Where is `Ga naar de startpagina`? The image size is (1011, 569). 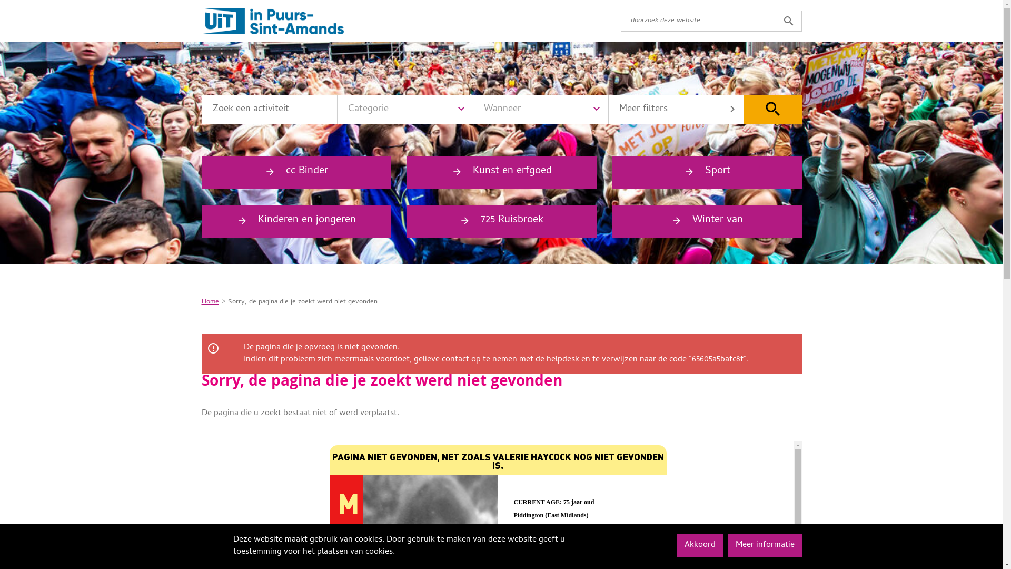
Ga naar de startpagina is located at coordinates (273, 22).